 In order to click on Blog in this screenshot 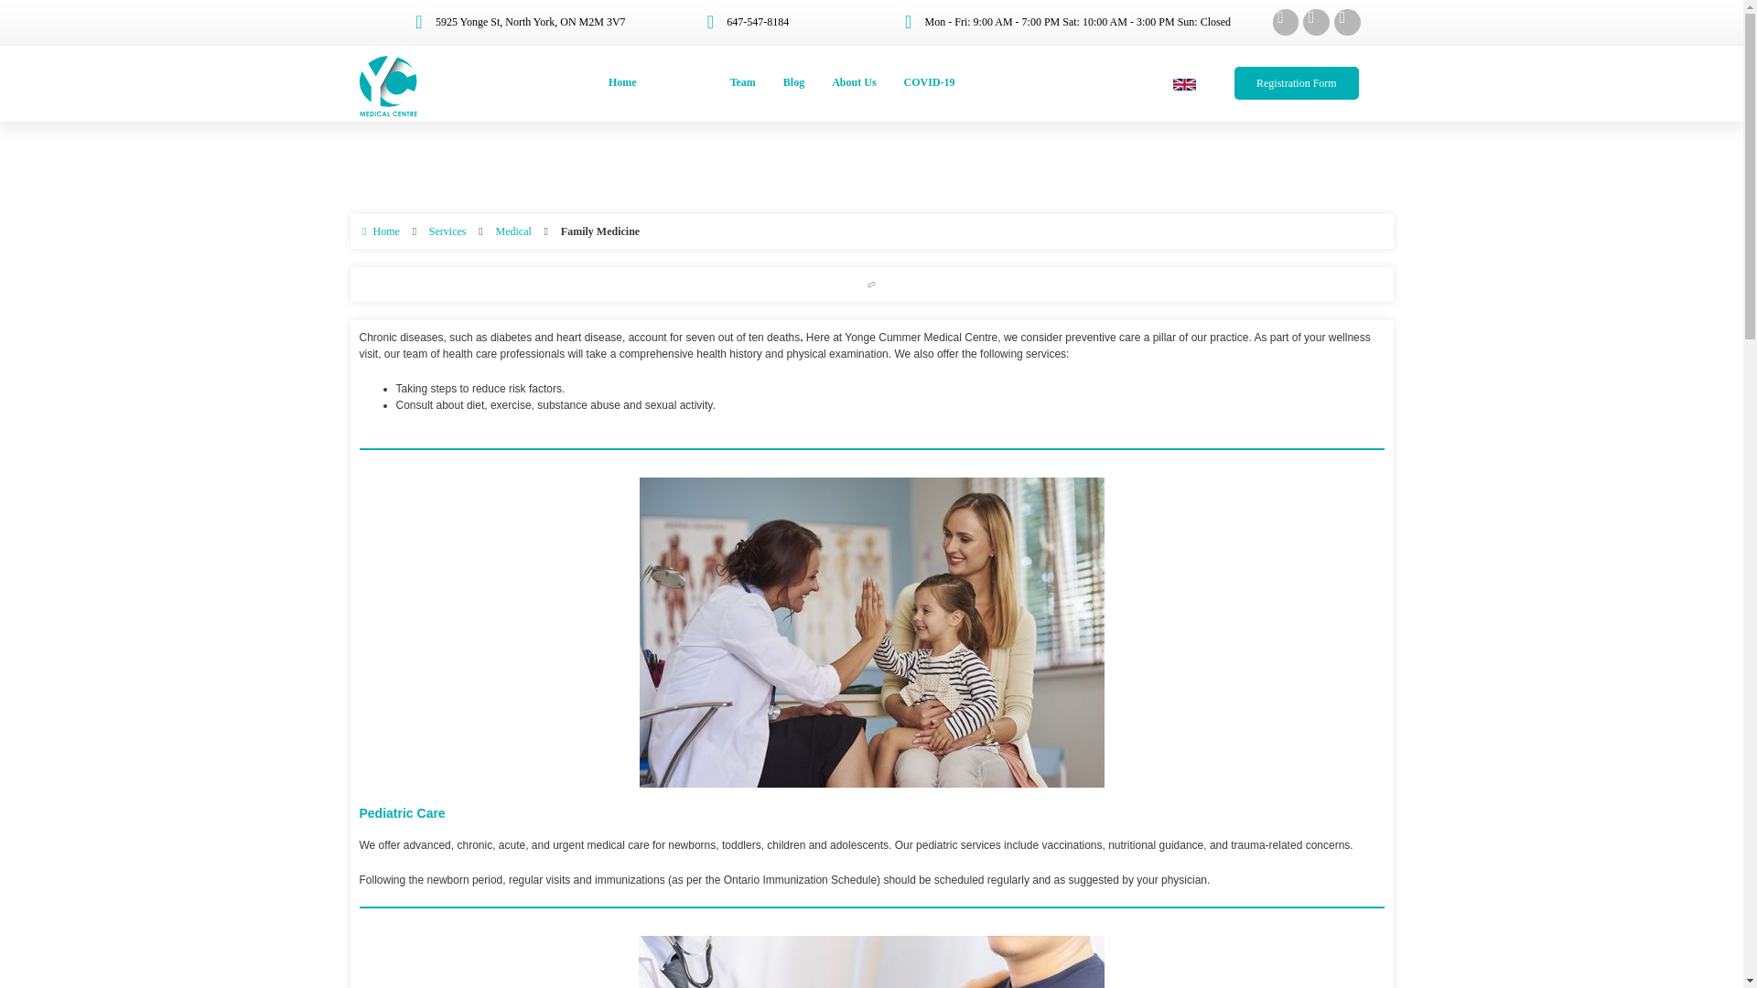, I will do `click(793, 83)`.